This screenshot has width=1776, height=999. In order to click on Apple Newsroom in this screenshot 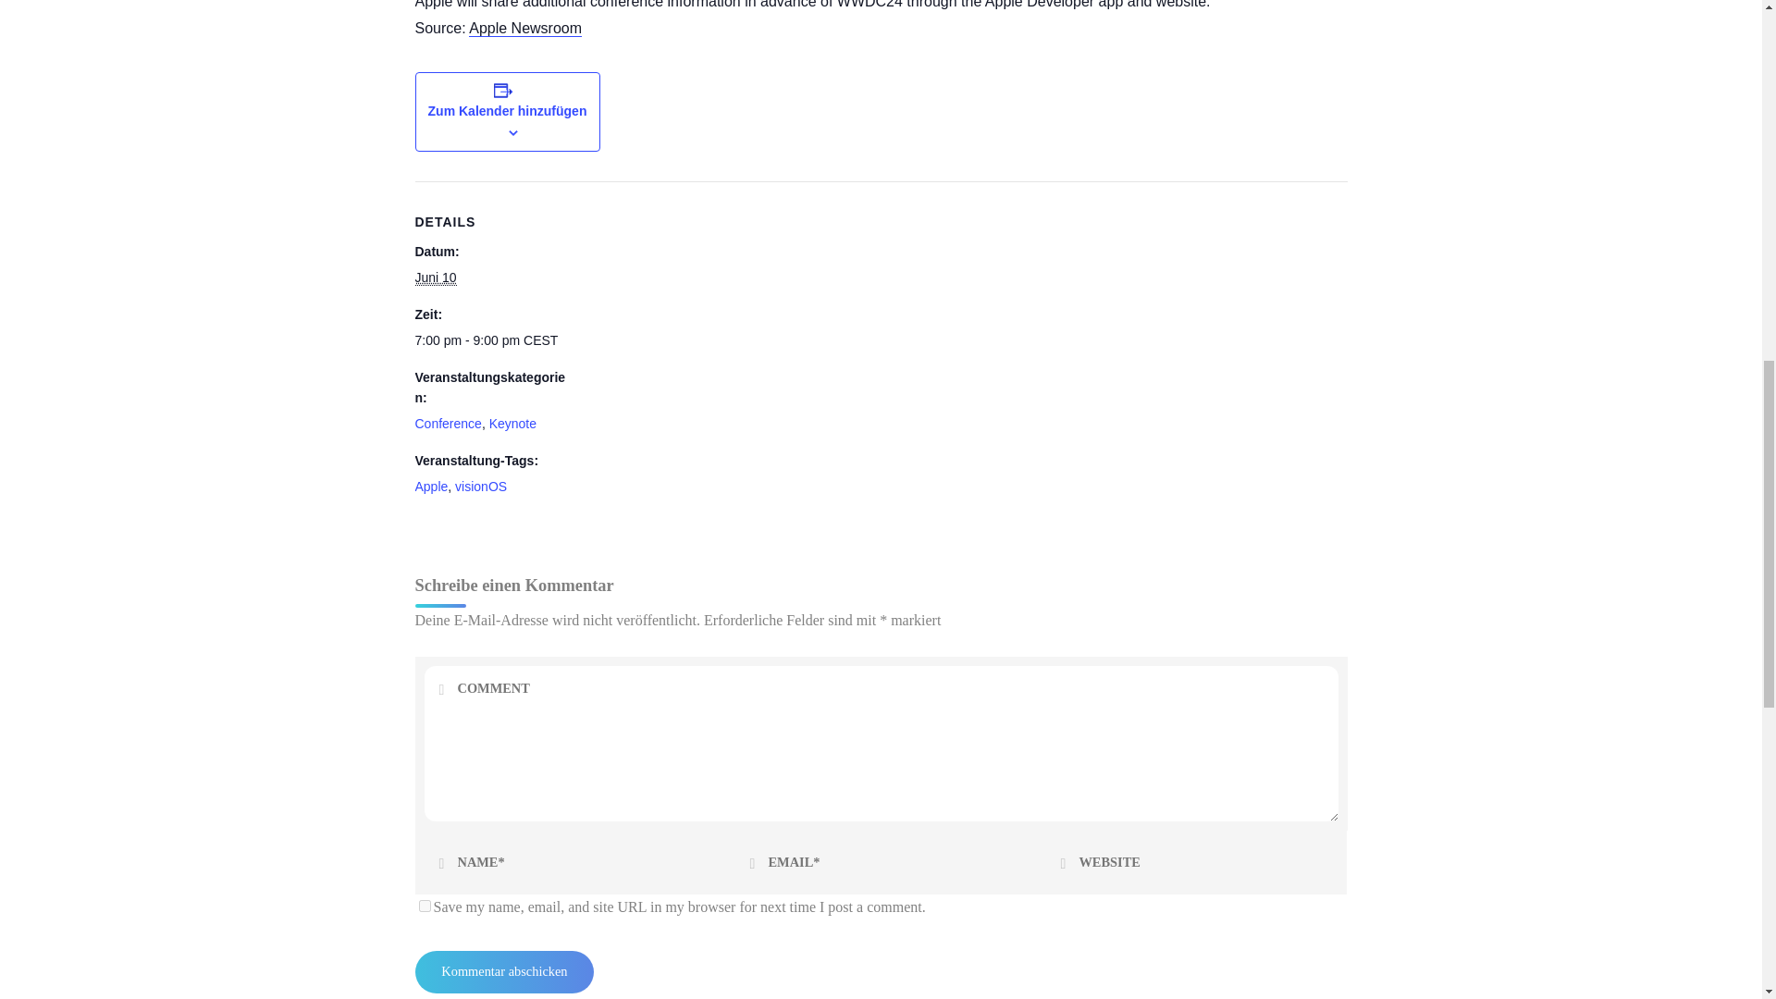, I will do `click(525, 28)`.